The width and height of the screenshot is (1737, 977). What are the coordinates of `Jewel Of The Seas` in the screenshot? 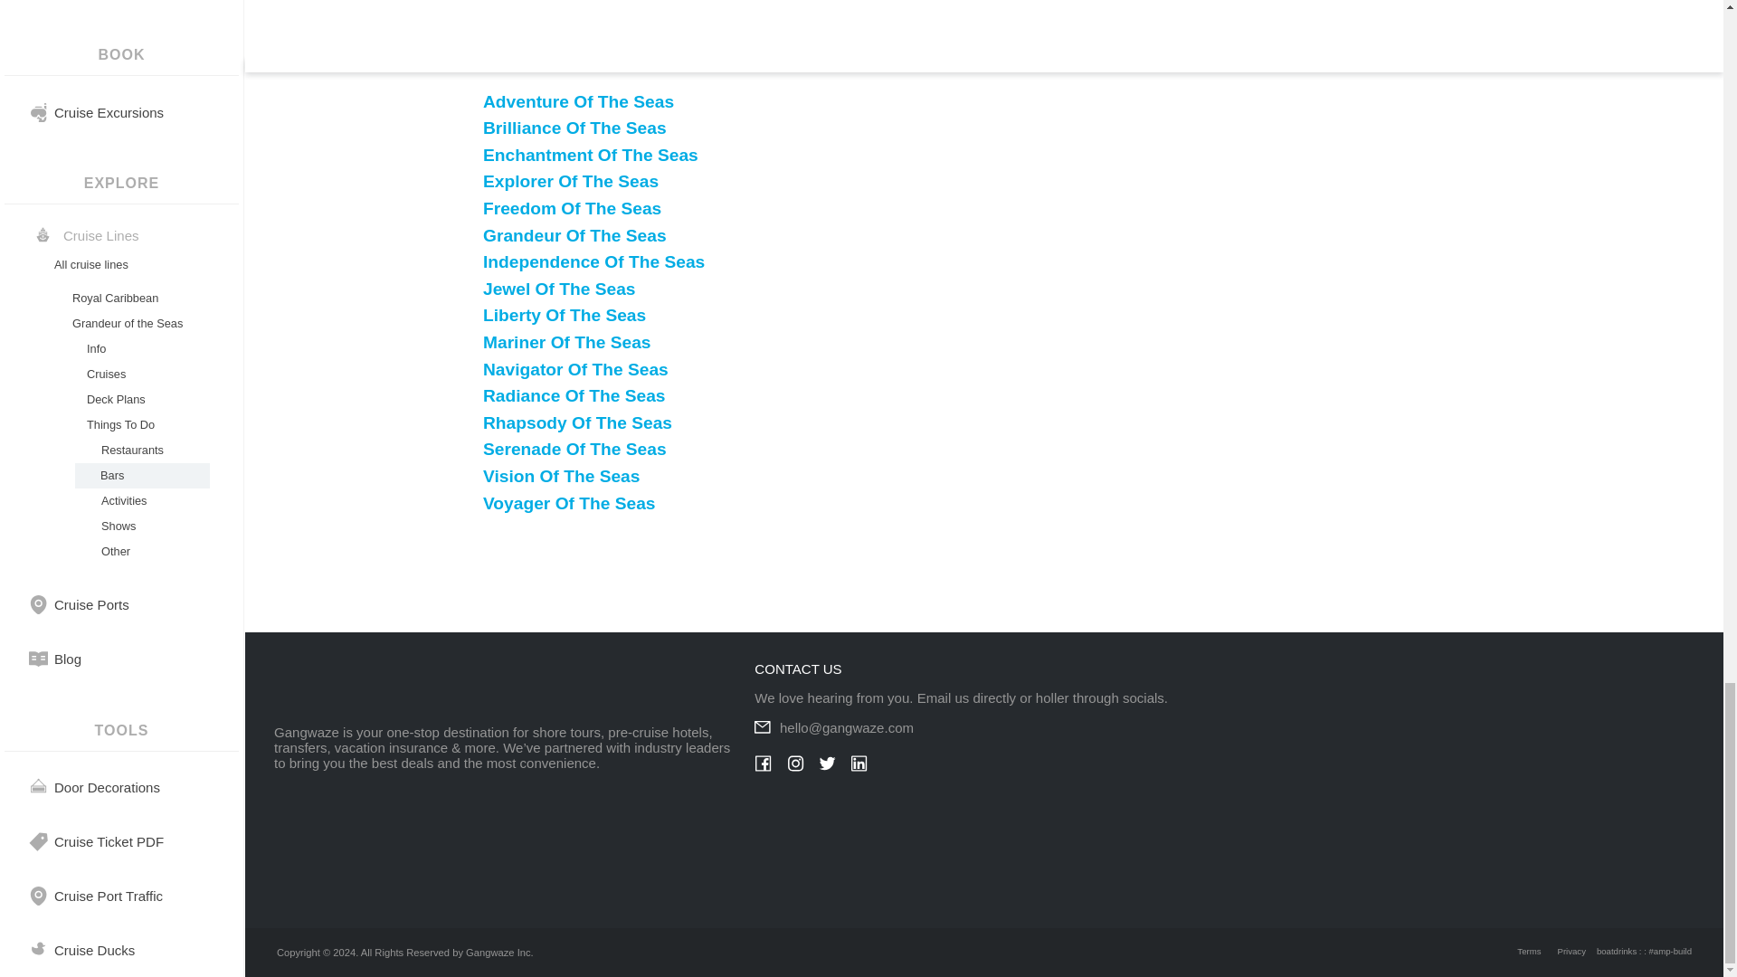 It's located at (559, 289).